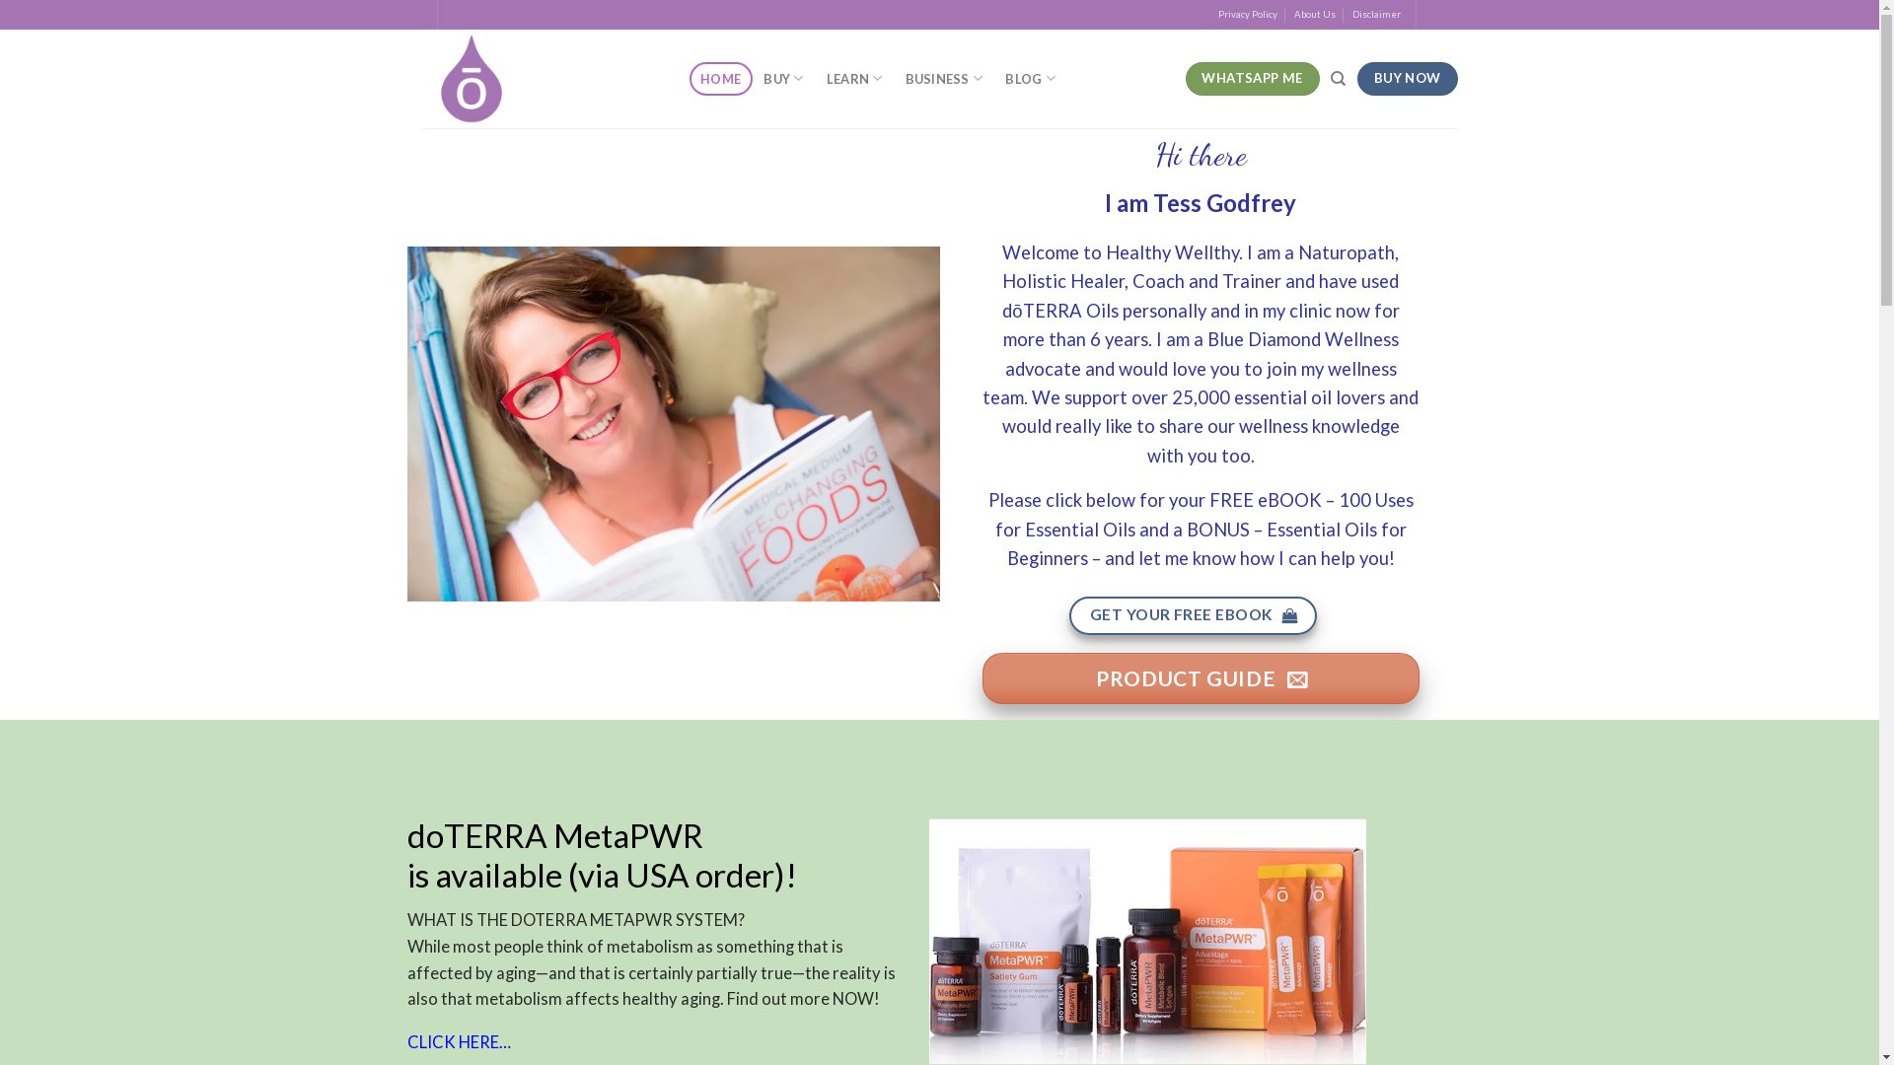  What do you see at coordinates (1202, 679) in the screenshot?
I see `PRODUCT GUIDE` at bounding box center [1202, 679].